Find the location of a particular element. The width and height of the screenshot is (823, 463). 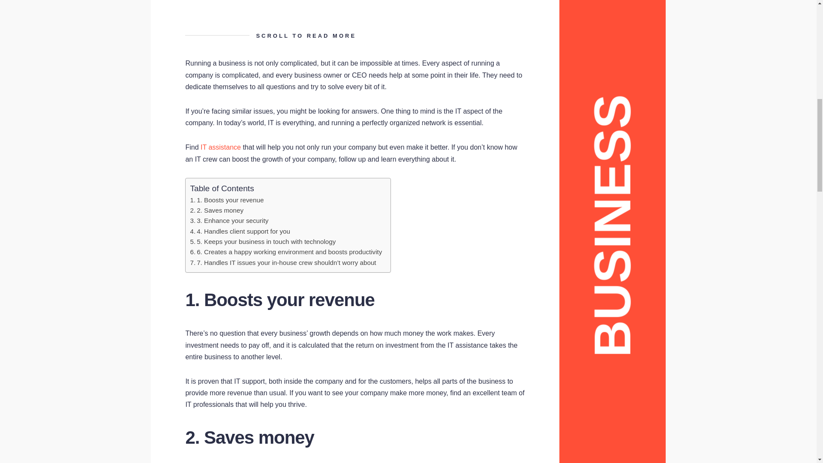

5. Keeps your business in touch with technology is located at coordinates (266, 242).